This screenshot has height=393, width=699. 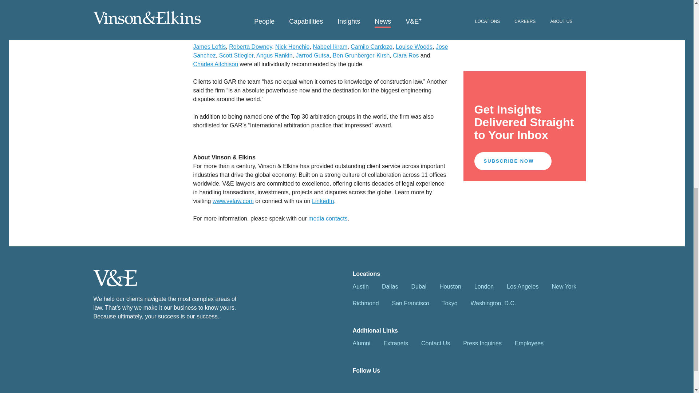 I want to click on James Loftis, so click(x=209, y=47).